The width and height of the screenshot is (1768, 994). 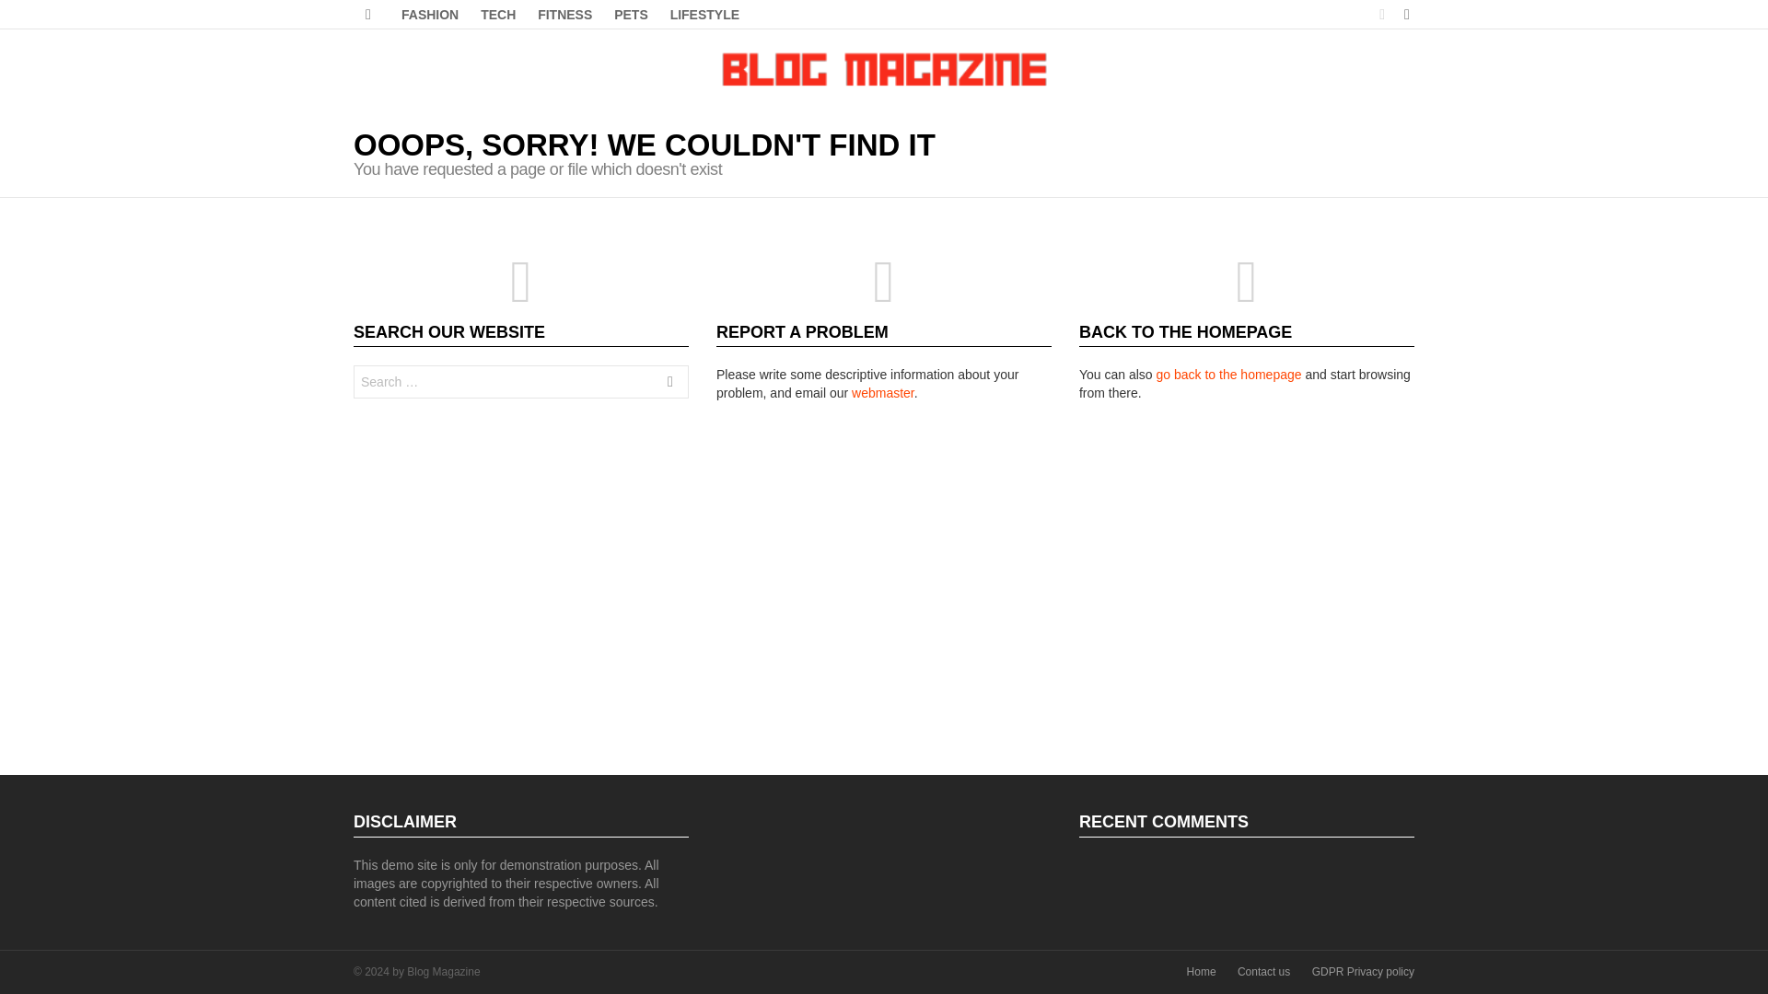 I want to click on Menu, so click(x=368, y=15).